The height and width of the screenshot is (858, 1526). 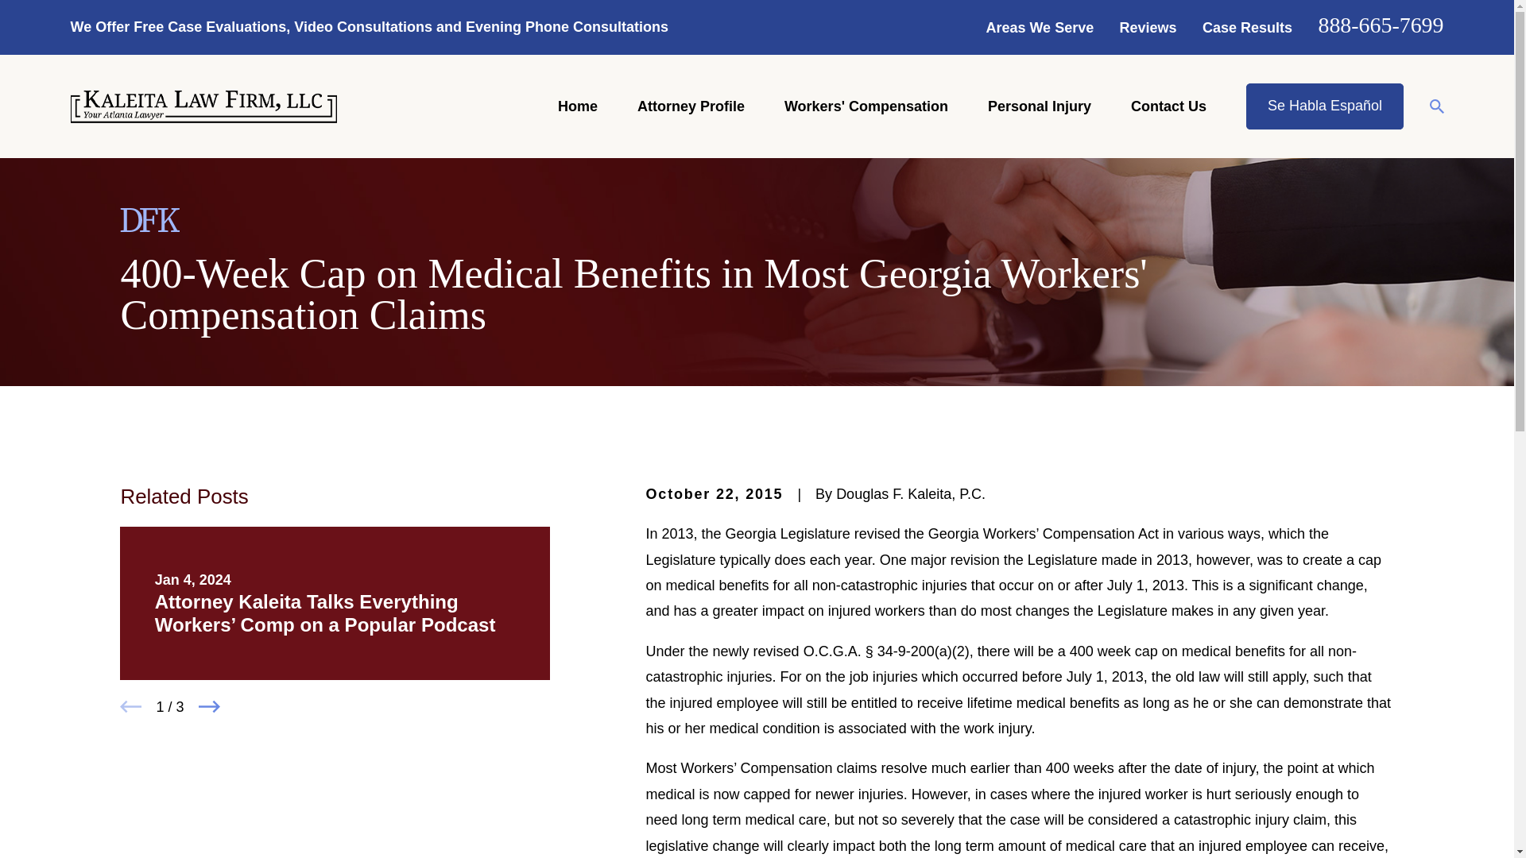 What do you see at coordinates (203, 106) in the screenshot?
I see `Home` at bounding box center [203, 106].